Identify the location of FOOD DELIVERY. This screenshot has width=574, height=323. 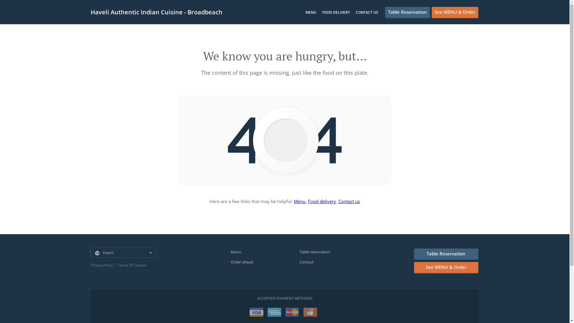
(336, 13).